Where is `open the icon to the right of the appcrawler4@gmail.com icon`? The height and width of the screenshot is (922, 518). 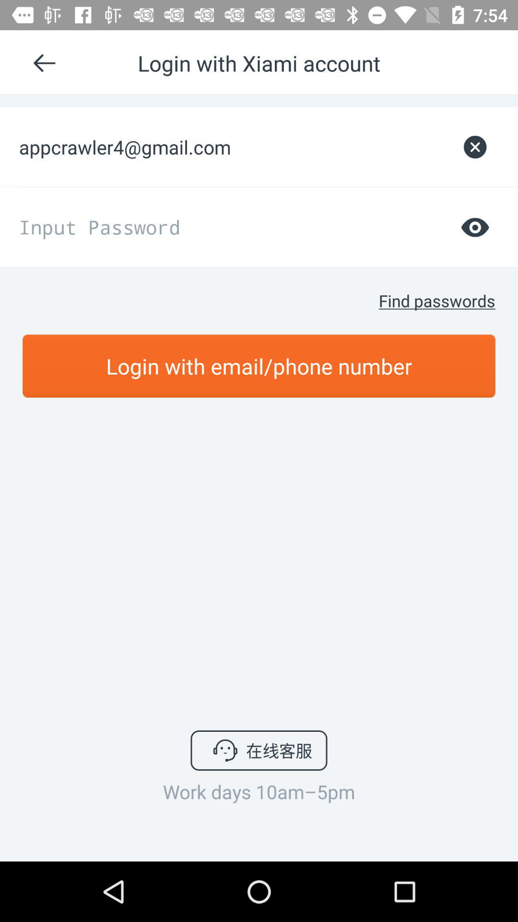 open the icon to the right of the appcrawler4@gmail.com icon is located at coordinates (475, 147).